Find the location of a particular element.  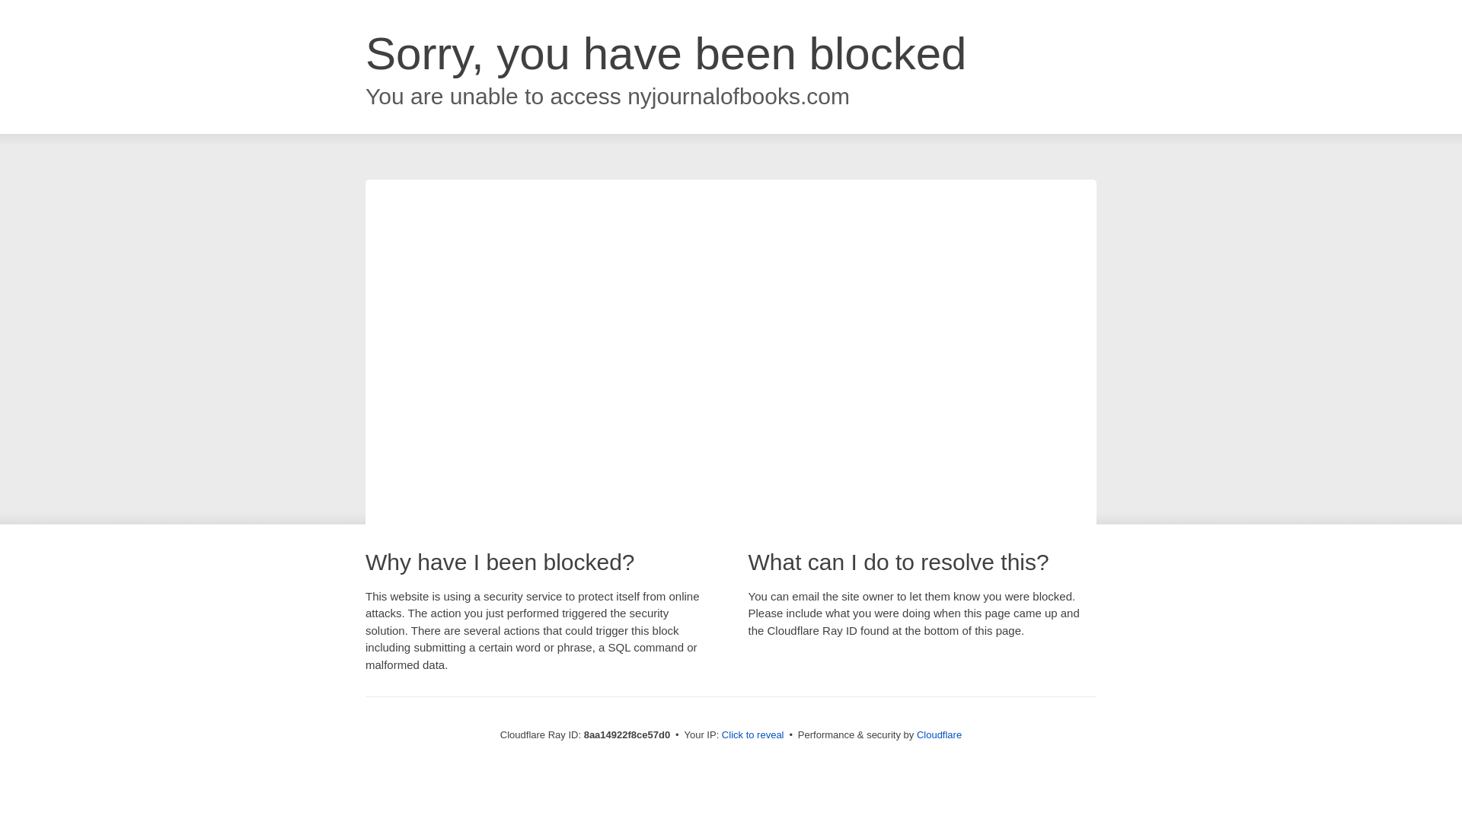

Click to reveal is located at coordinates (752, 735).